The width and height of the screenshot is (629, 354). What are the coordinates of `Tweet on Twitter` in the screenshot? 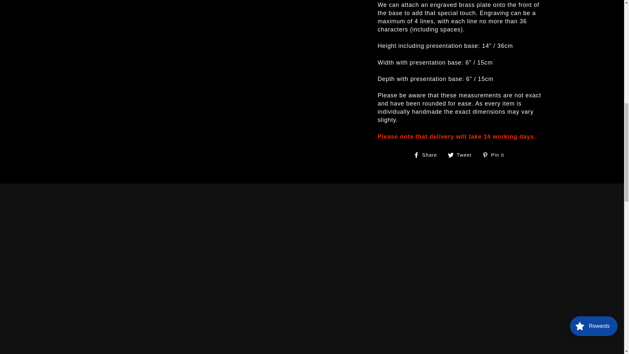 It's located at (462, 155).